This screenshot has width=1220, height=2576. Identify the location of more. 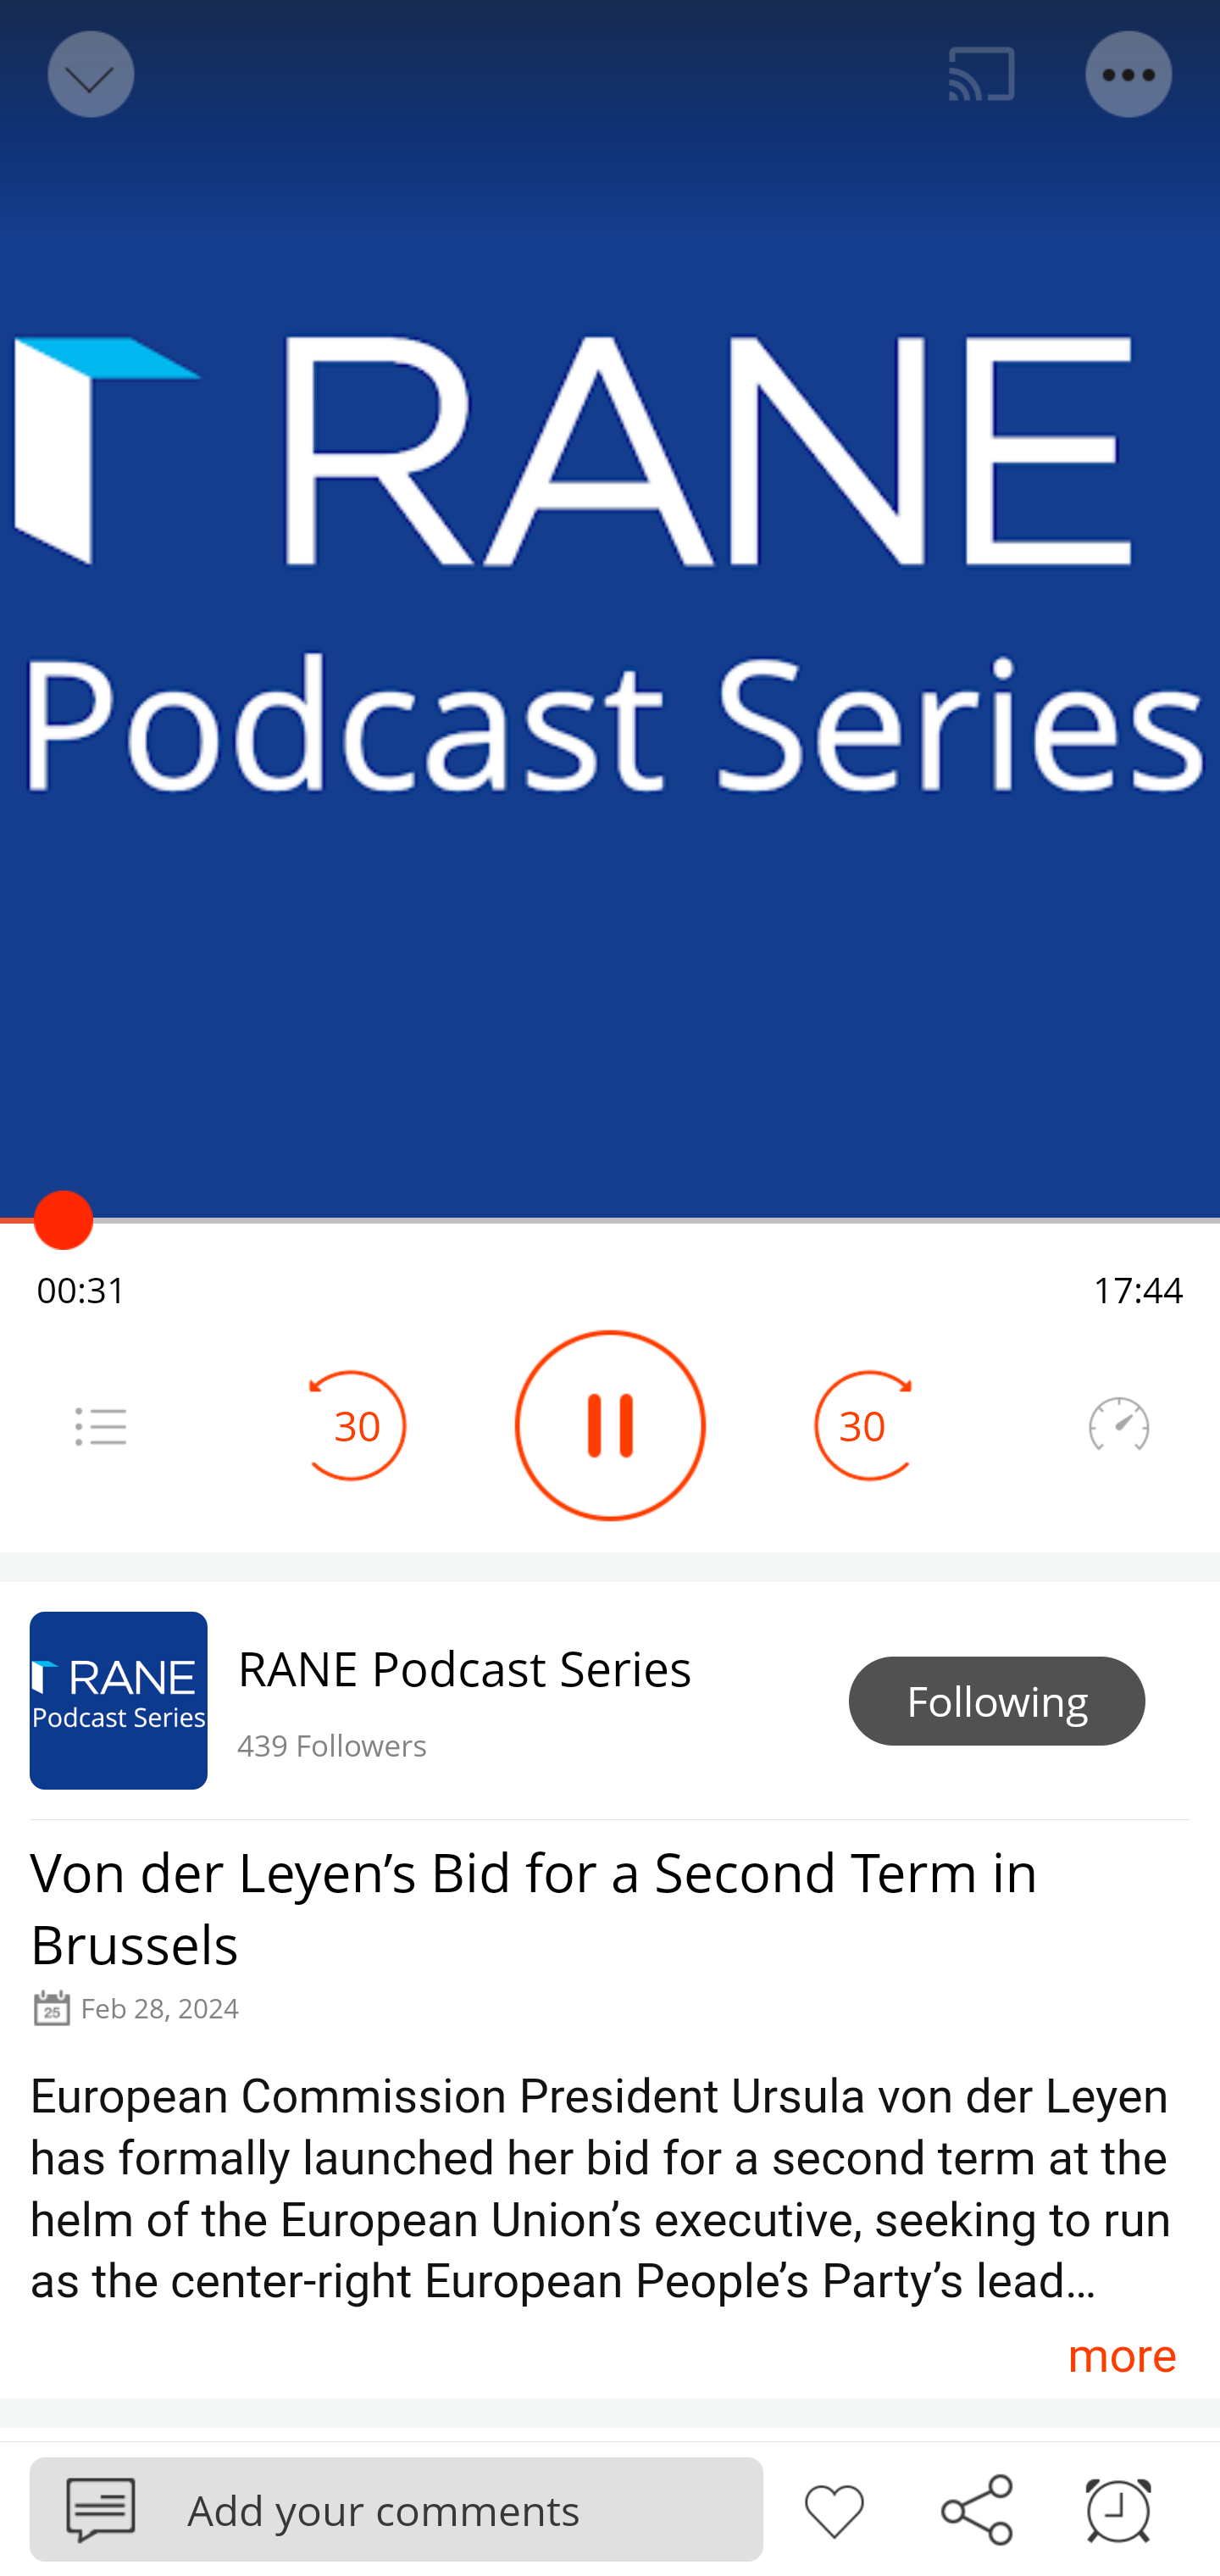
(1122, 2354).